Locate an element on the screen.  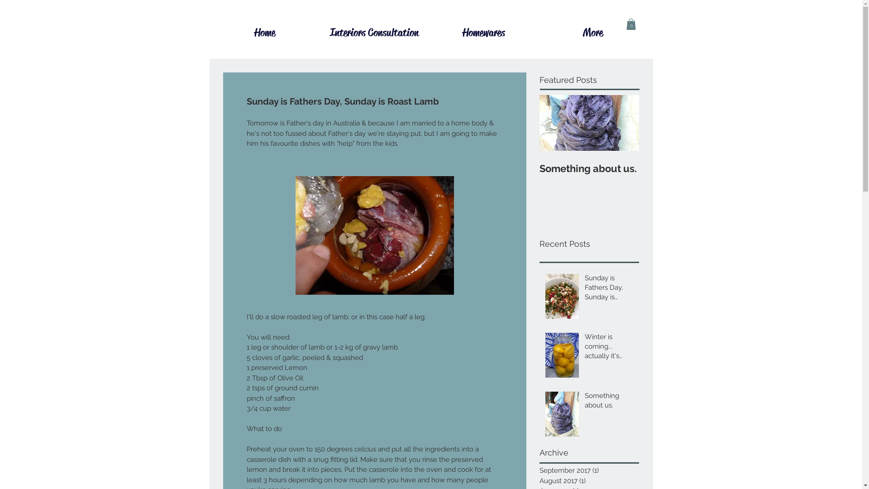
Winter is coming... actually it's here. is located at coordinates (609, 349).